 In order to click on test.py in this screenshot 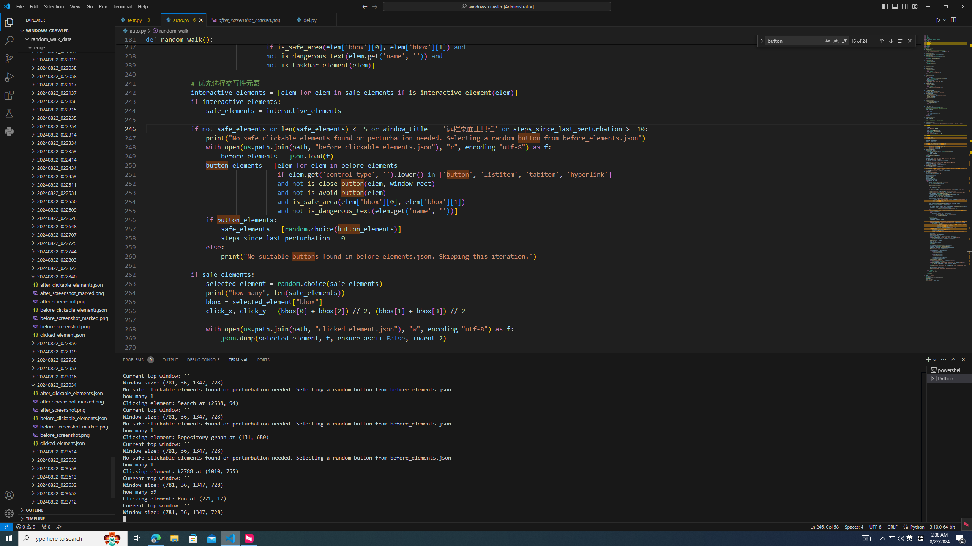, I will do `click(138, 20)`.